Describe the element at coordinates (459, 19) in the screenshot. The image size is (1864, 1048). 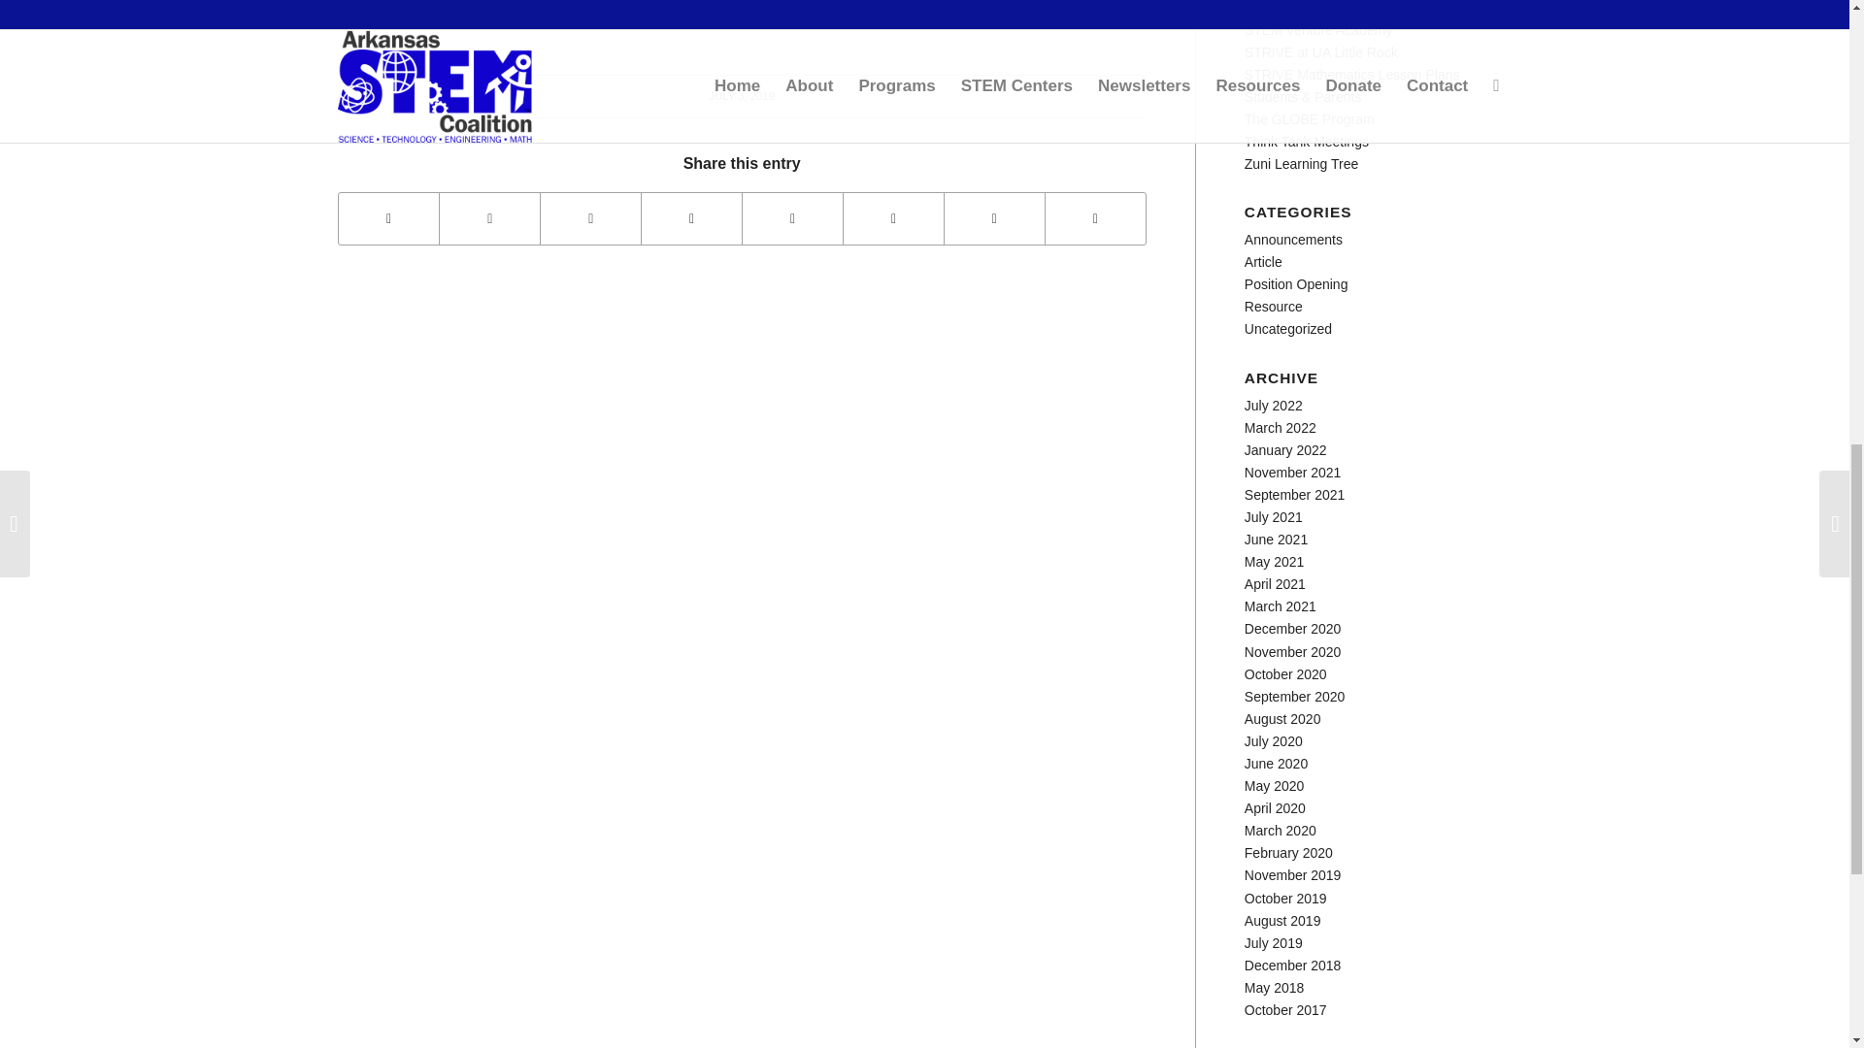
I see `Copyright 2019 KAIT. All rights reserved.` at that location.